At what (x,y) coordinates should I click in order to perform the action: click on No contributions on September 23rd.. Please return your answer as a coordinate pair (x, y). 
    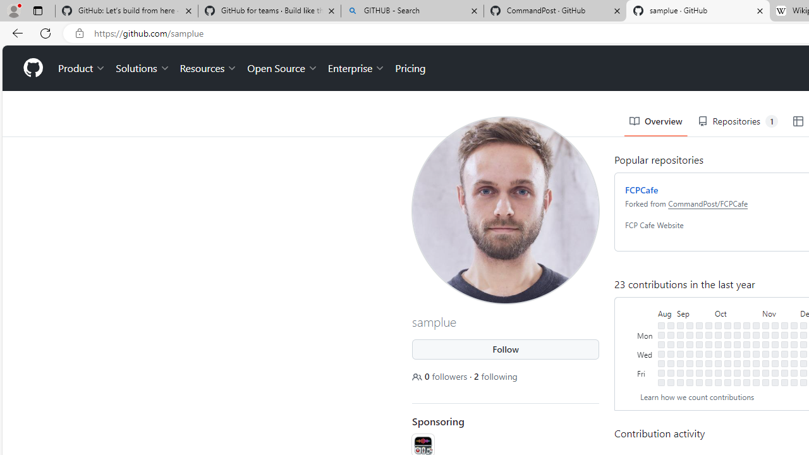
    Looking at the image, I should click on (699, 382).